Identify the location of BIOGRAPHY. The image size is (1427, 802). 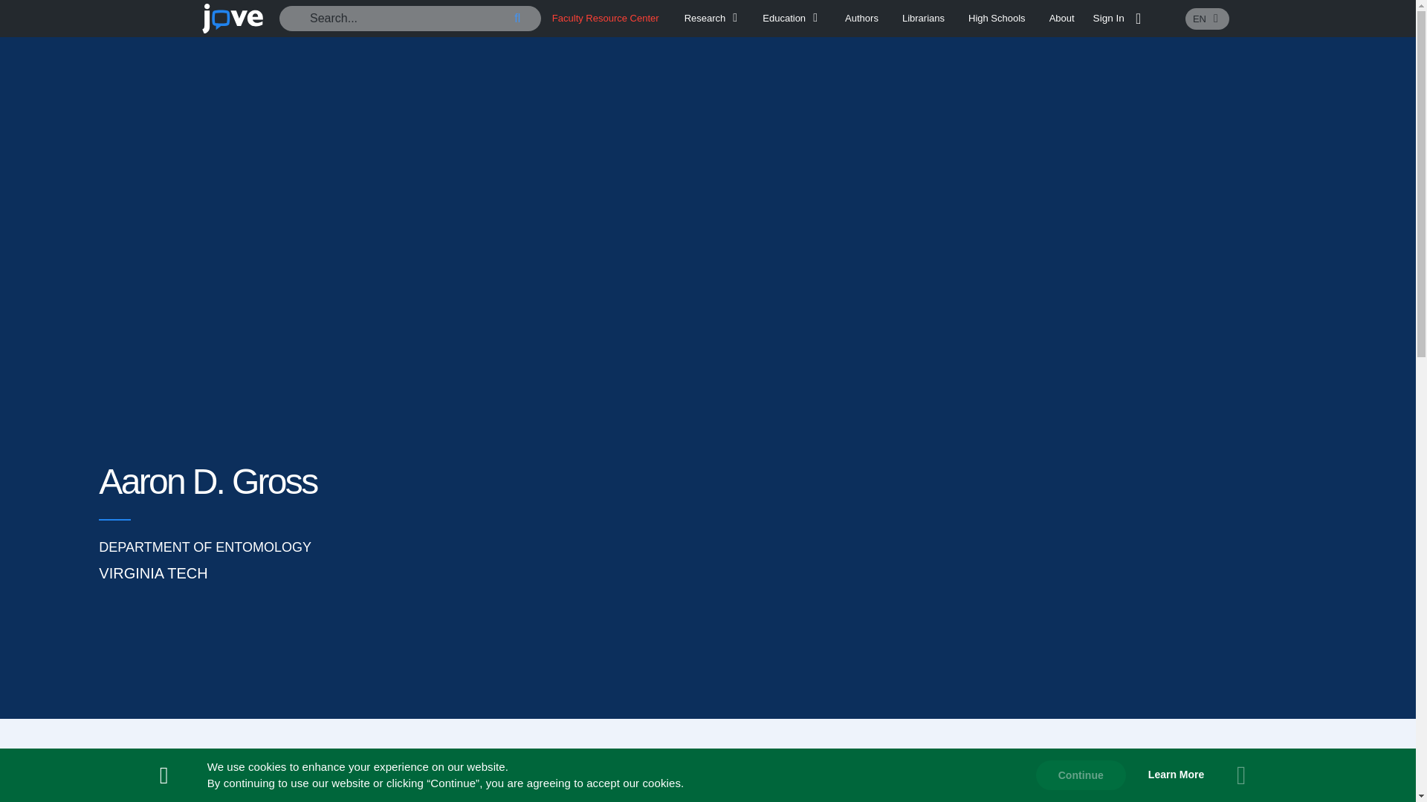
(708, 784).